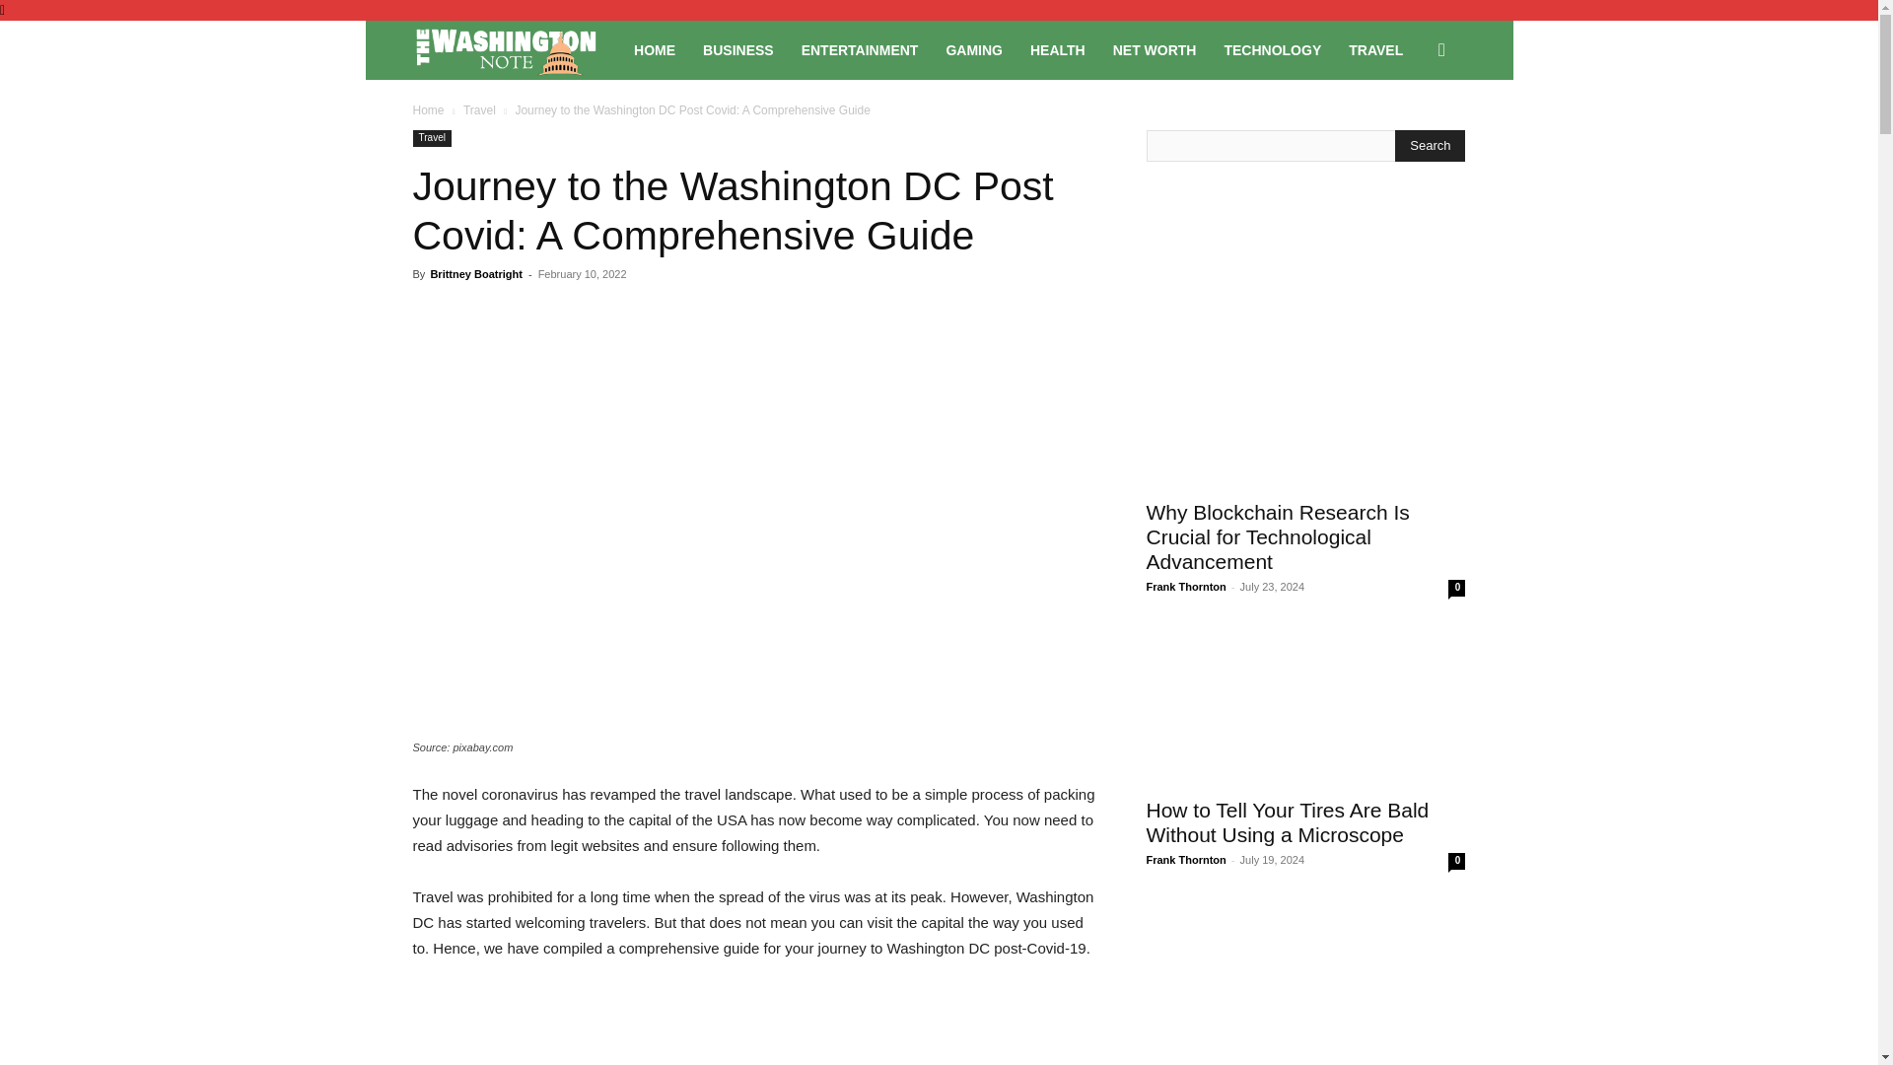  What do you see at coordinates (479, 109) in the screenshot?
I see `View all posts in Travel` at bounding box center [479, 109].